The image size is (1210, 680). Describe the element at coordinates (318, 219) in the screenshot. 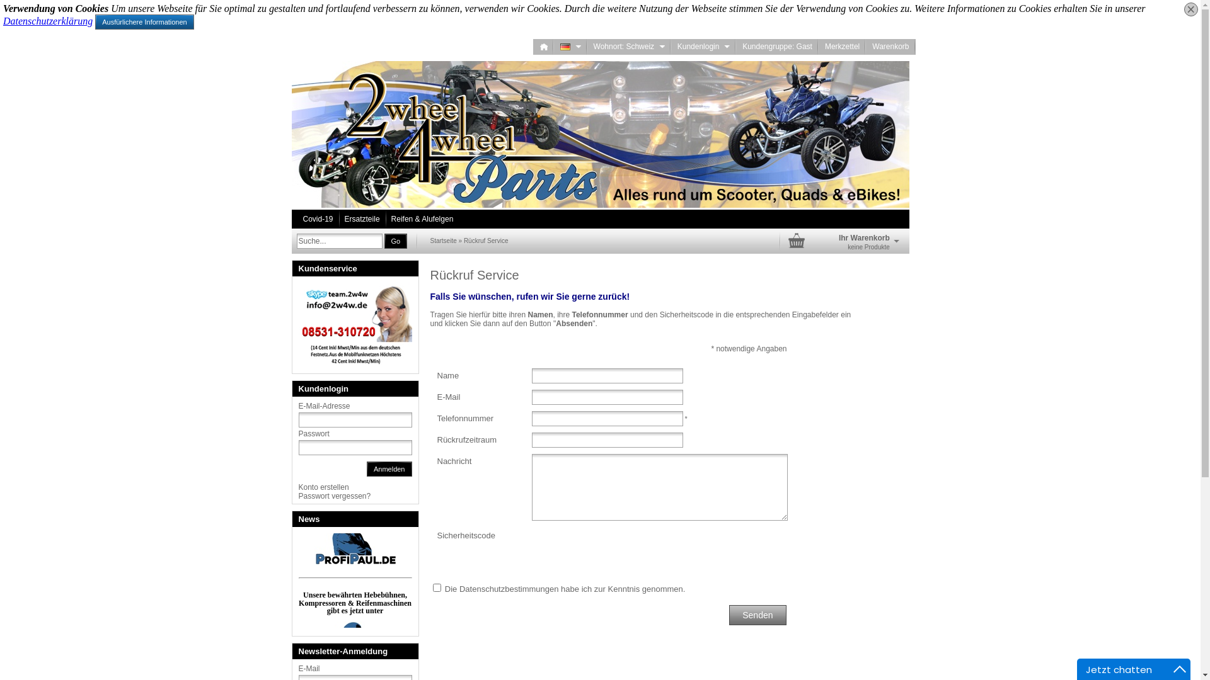

I see `Covid-19` at that location.